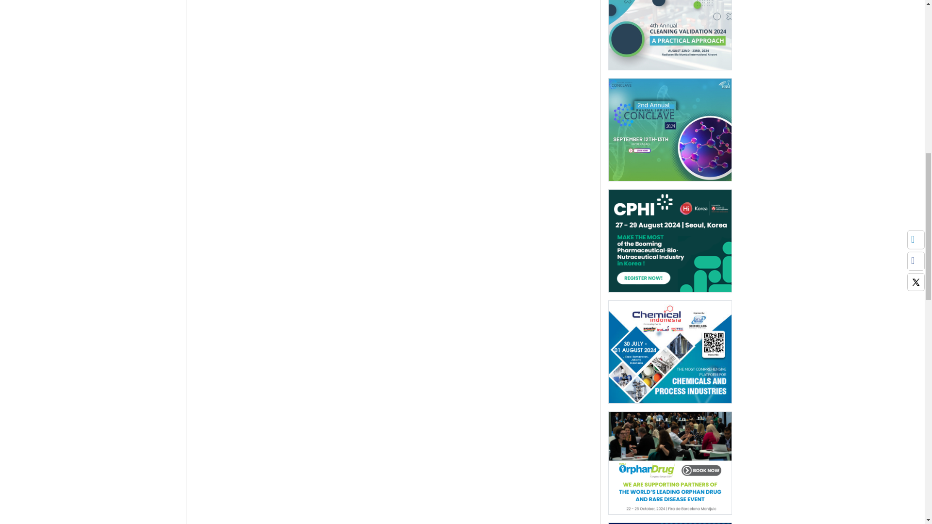 This screenshot has width=932, height=524. I want to click on CHEMICAL INDONESIA 2024, so click(669, 351).